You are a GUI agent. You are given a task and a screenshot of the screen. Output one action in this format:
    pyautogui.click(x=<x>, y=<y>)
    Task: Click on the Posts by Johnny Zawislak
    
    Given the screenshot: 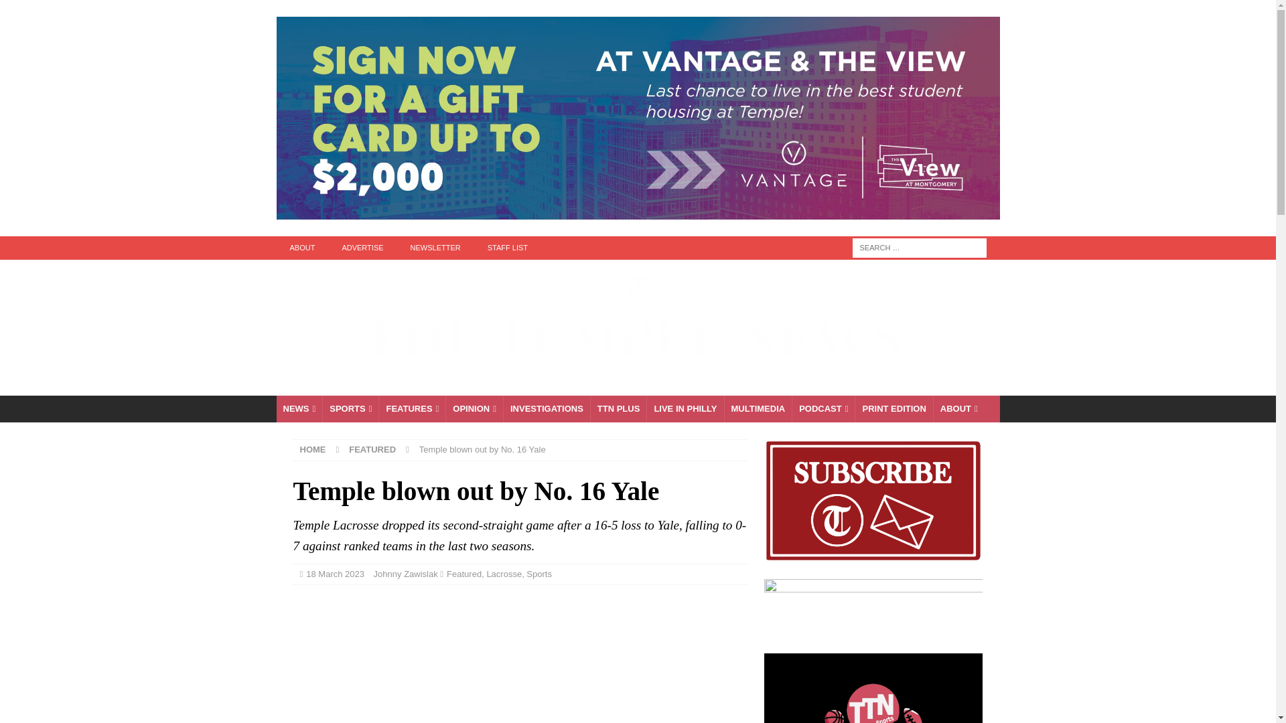 What is the action you would take?
    pyautogui.click(x=406, y=574)
    